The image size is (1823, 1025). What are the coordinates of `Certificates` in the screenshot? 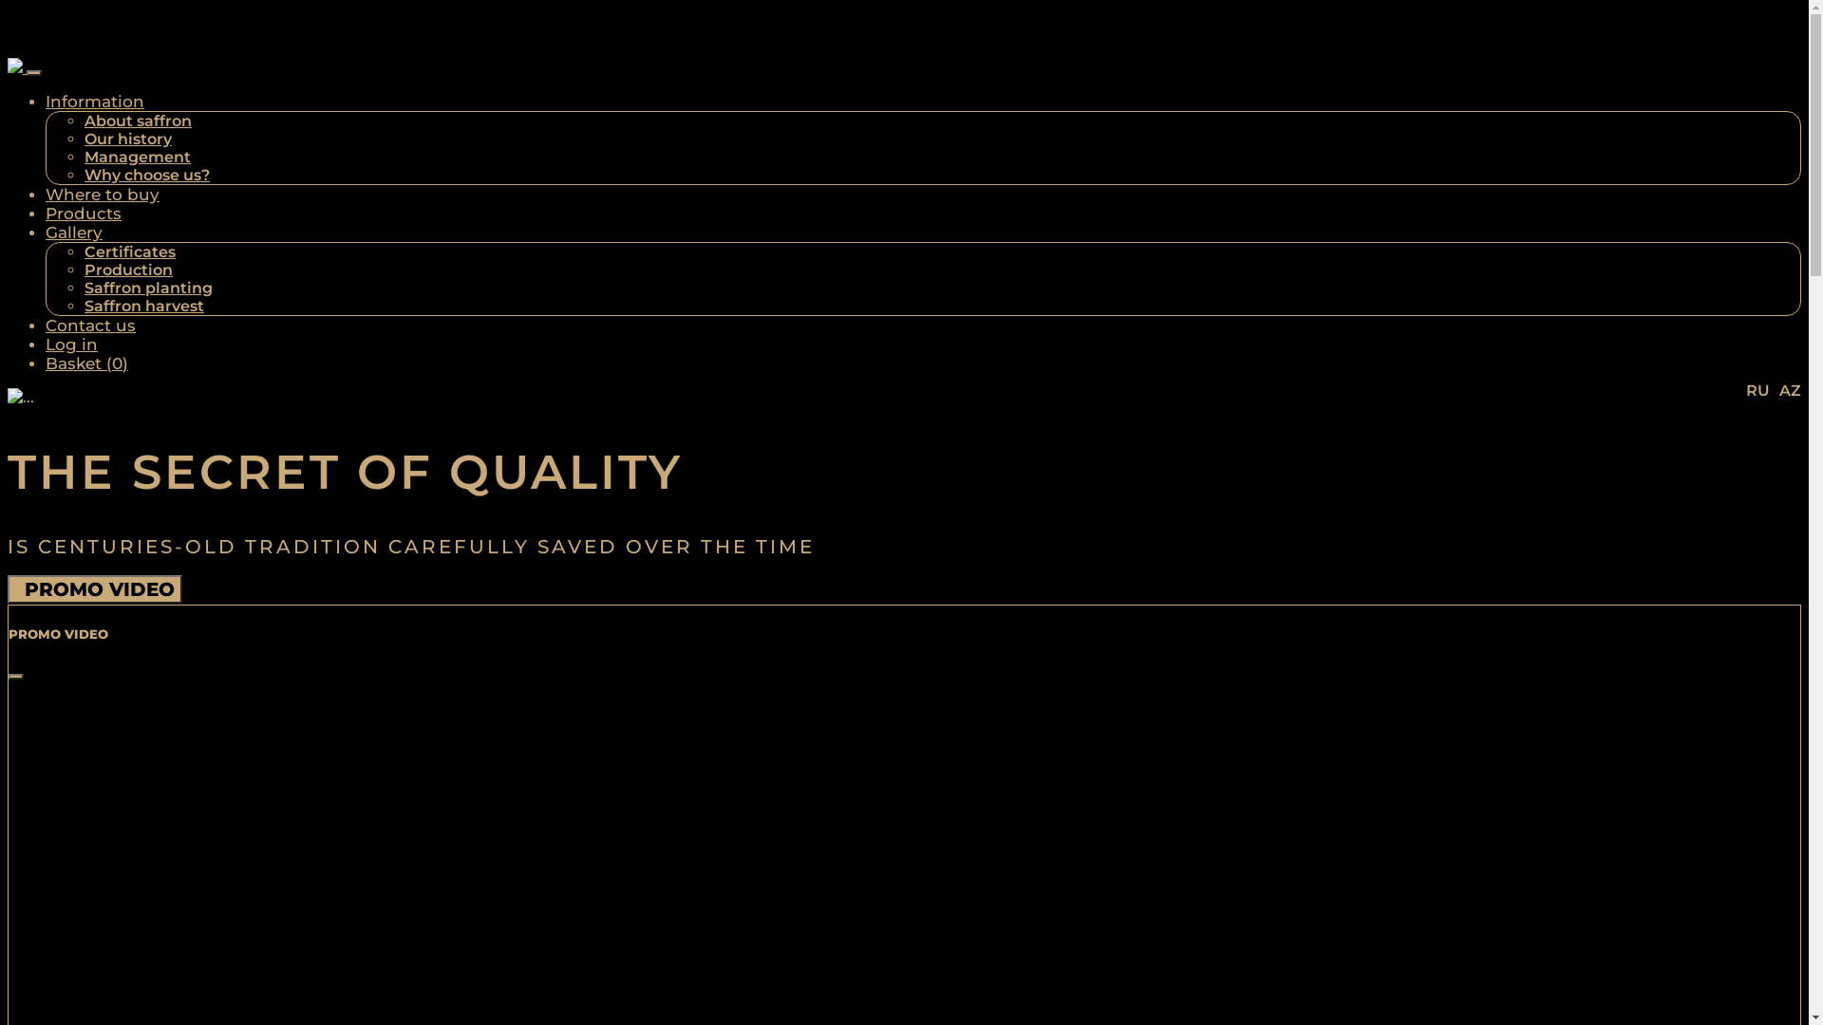 It's located at (130, 252).